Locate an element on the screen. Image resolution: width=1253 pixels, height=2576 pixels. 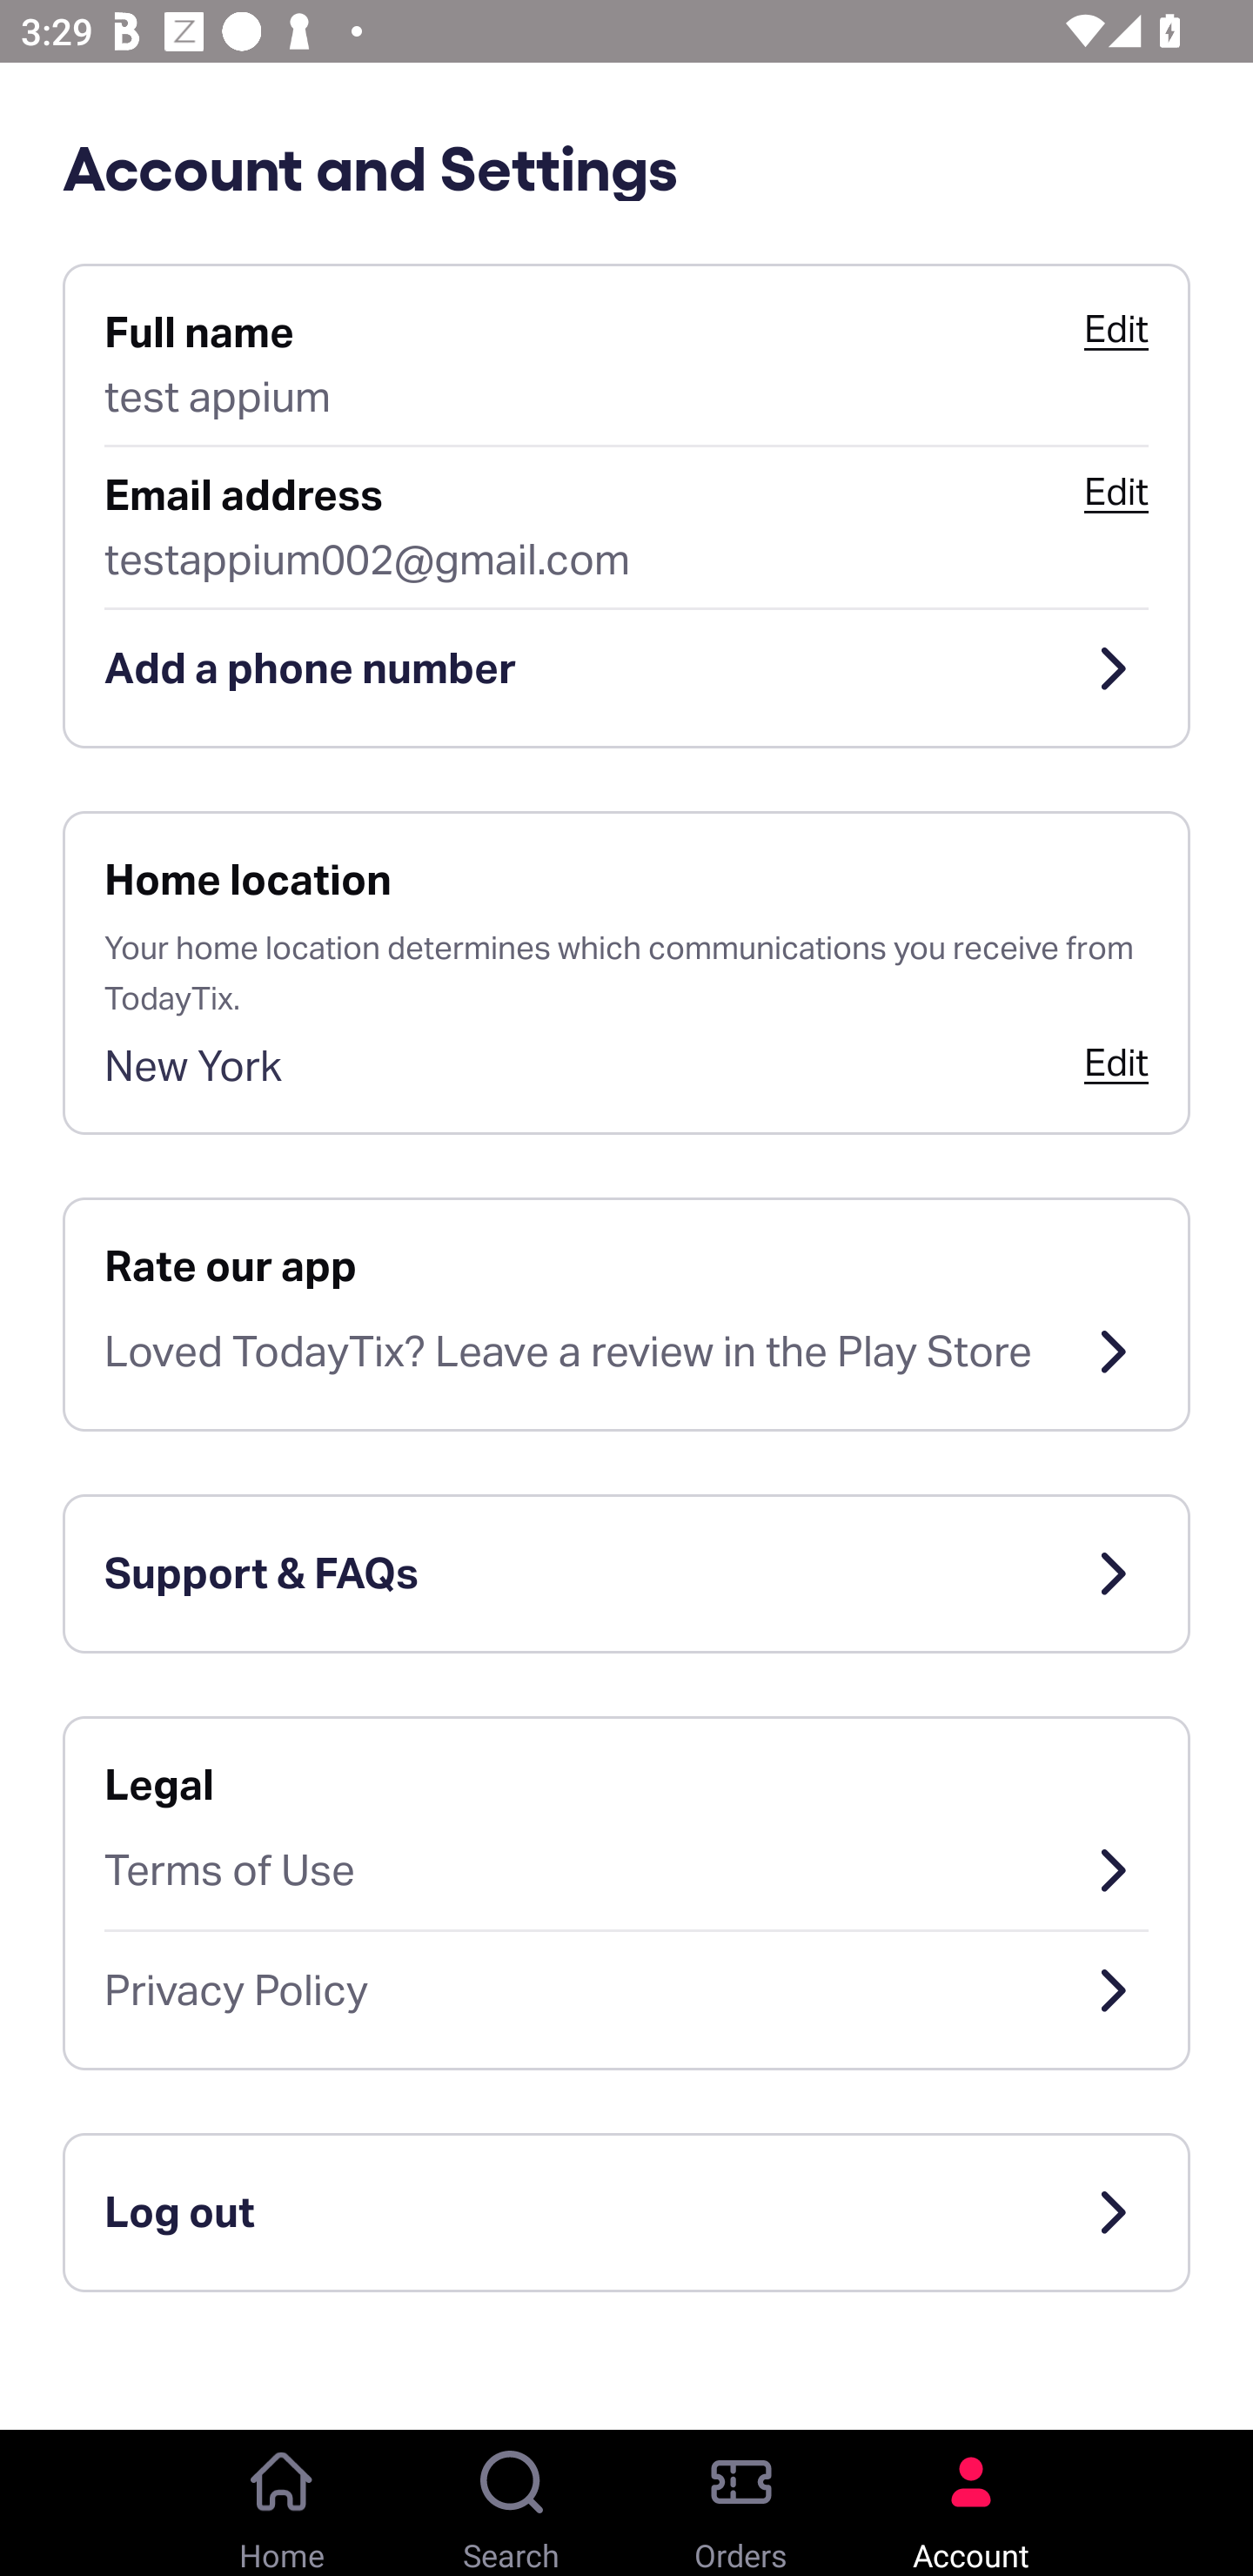
Edit is located at coordinates (1116, 492).